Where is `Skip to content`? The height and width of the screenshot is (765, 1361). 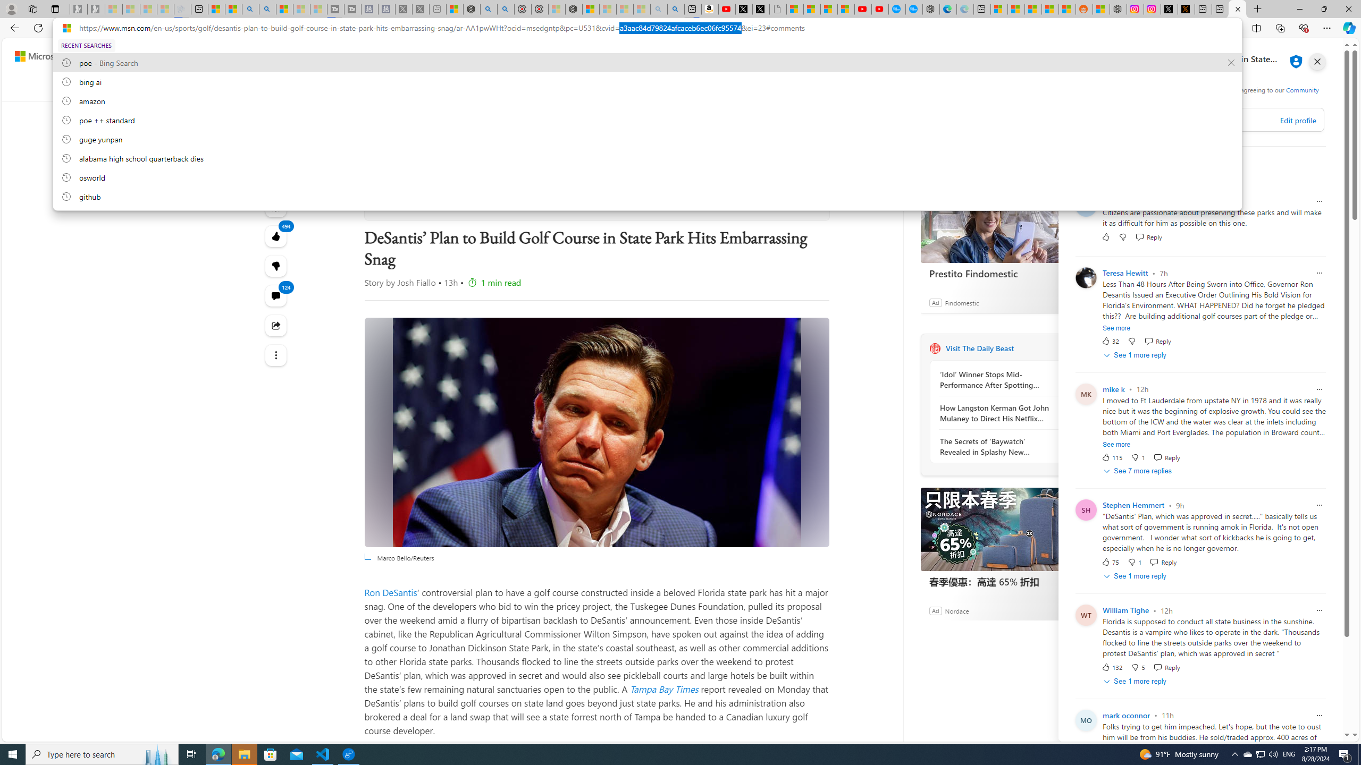
Skip to content is located at coordinates (46, 56).